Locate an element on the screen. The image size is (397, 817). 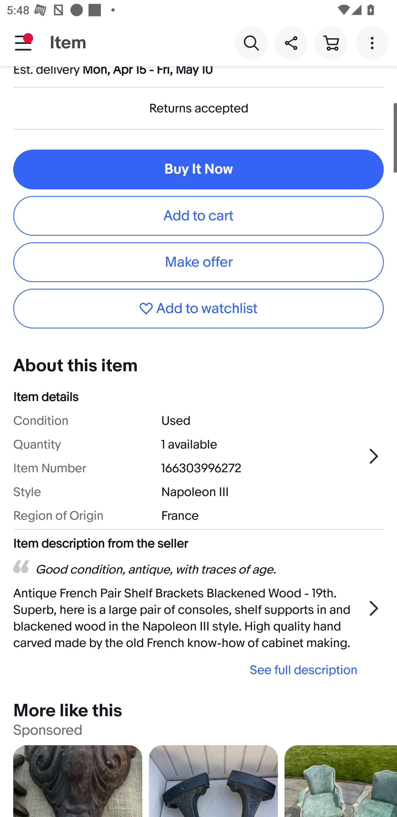
Main navigation, notification is pending, open is located at coordinates (23, 43).